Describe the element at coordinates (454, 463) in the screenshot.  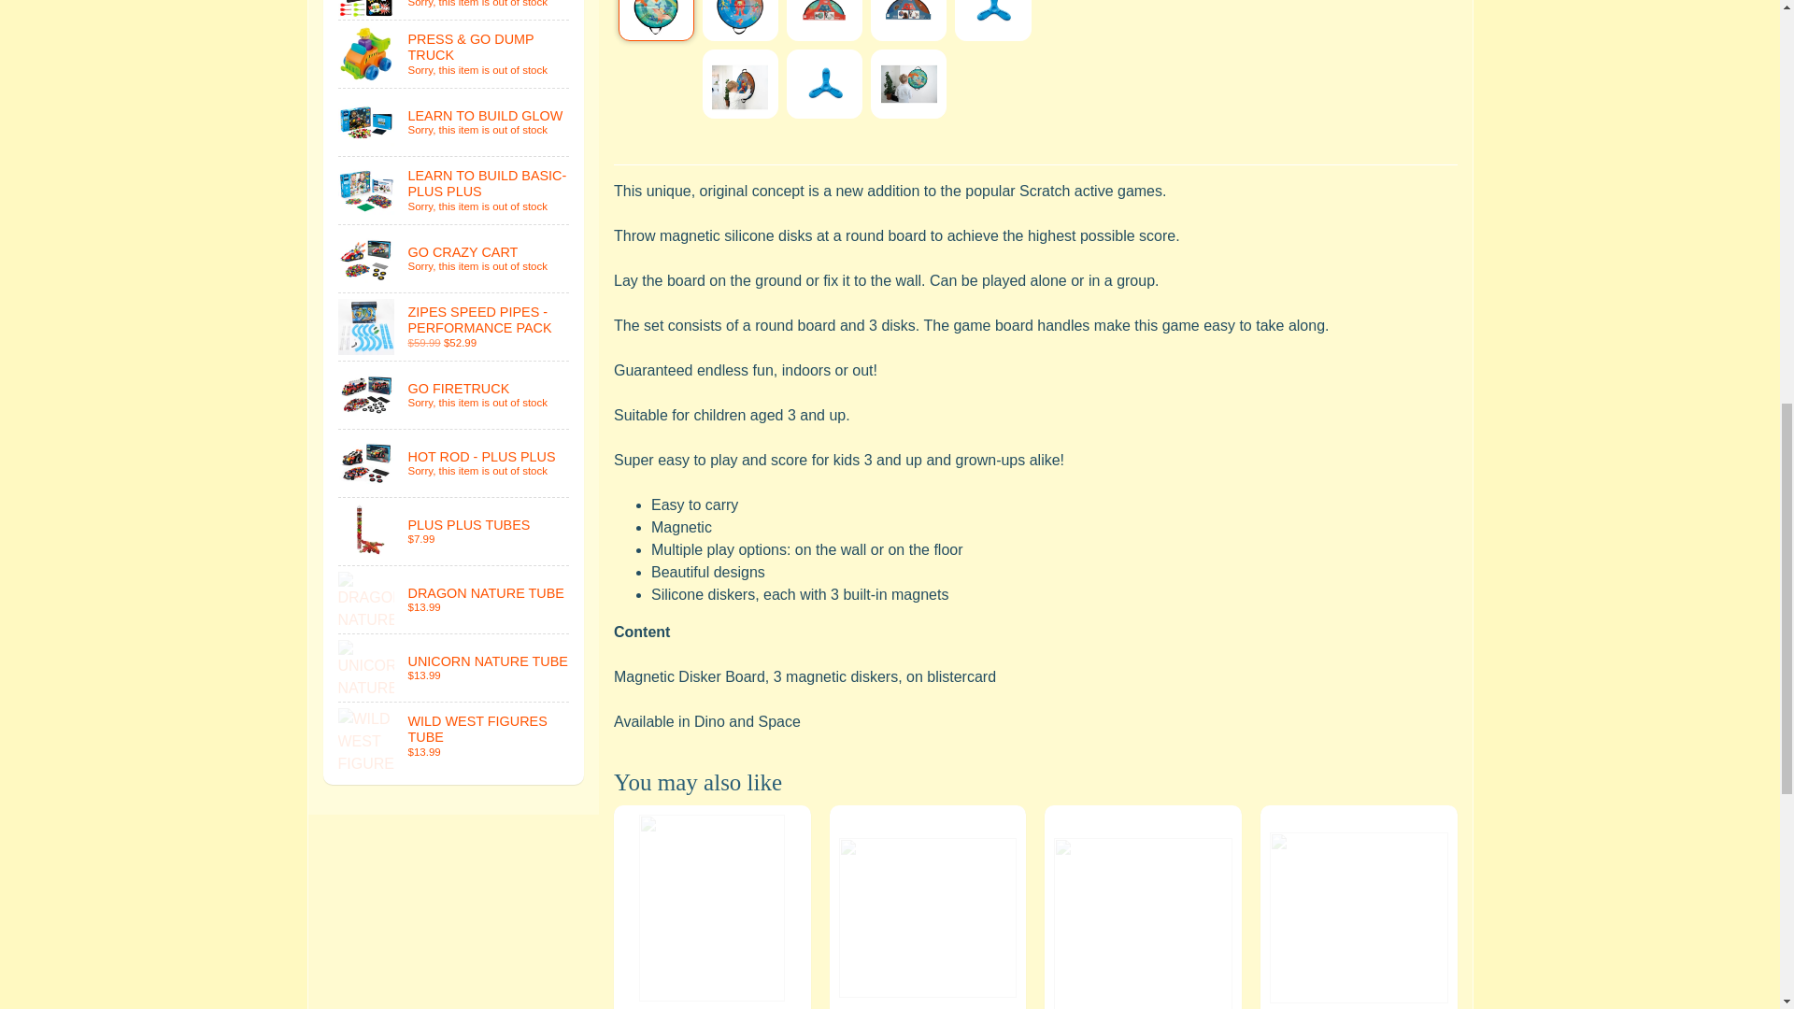
I see `HOT ROD - PLUS PLUS` at that location.